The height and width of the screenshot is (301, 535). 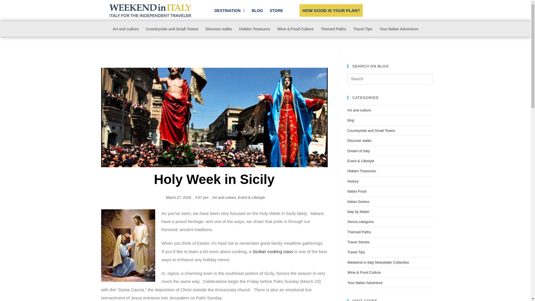 What do you see at coordinates (255, 29) in the screenshot?
I see `Hidden Treasures` at bounding box center [255, 29].